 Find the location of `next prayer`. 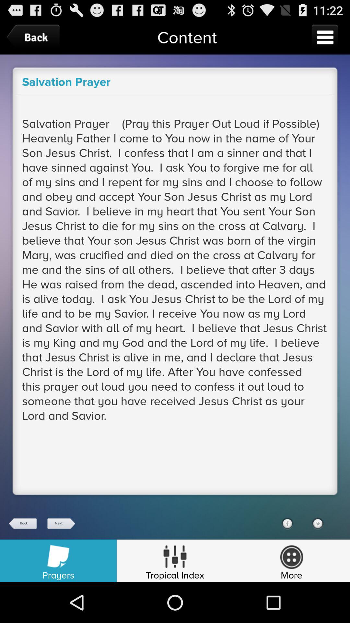

next prayer is located at coordinates (61, 524).